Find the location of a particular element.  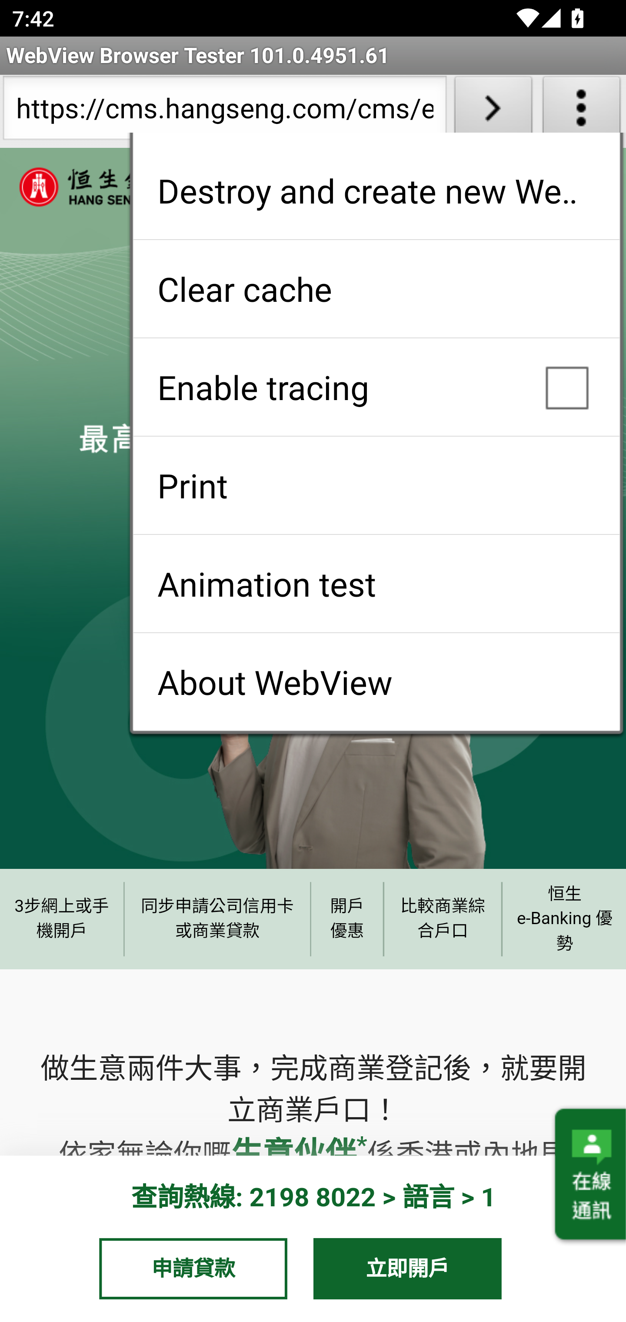

Print is located at coordinates (376, 485).